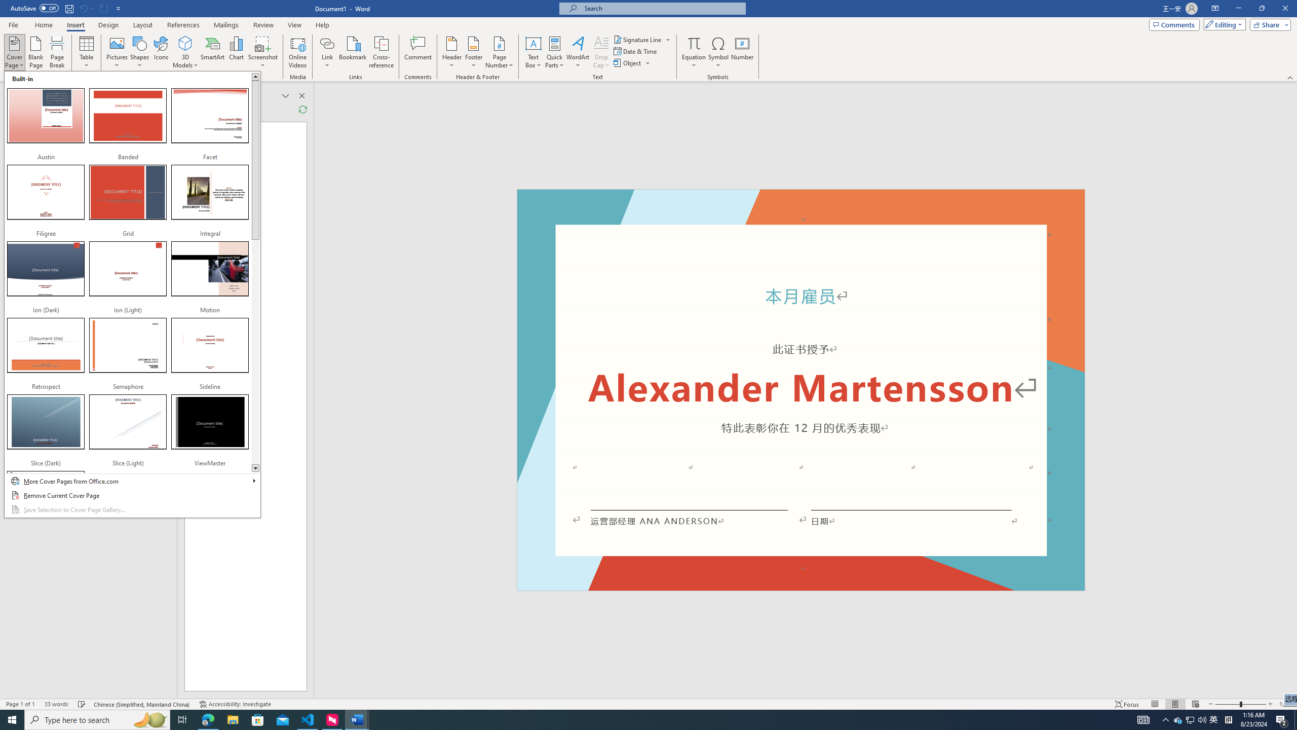 This screenshot has width=1297, height=730. I want to click on Link, so click(1214, 720).